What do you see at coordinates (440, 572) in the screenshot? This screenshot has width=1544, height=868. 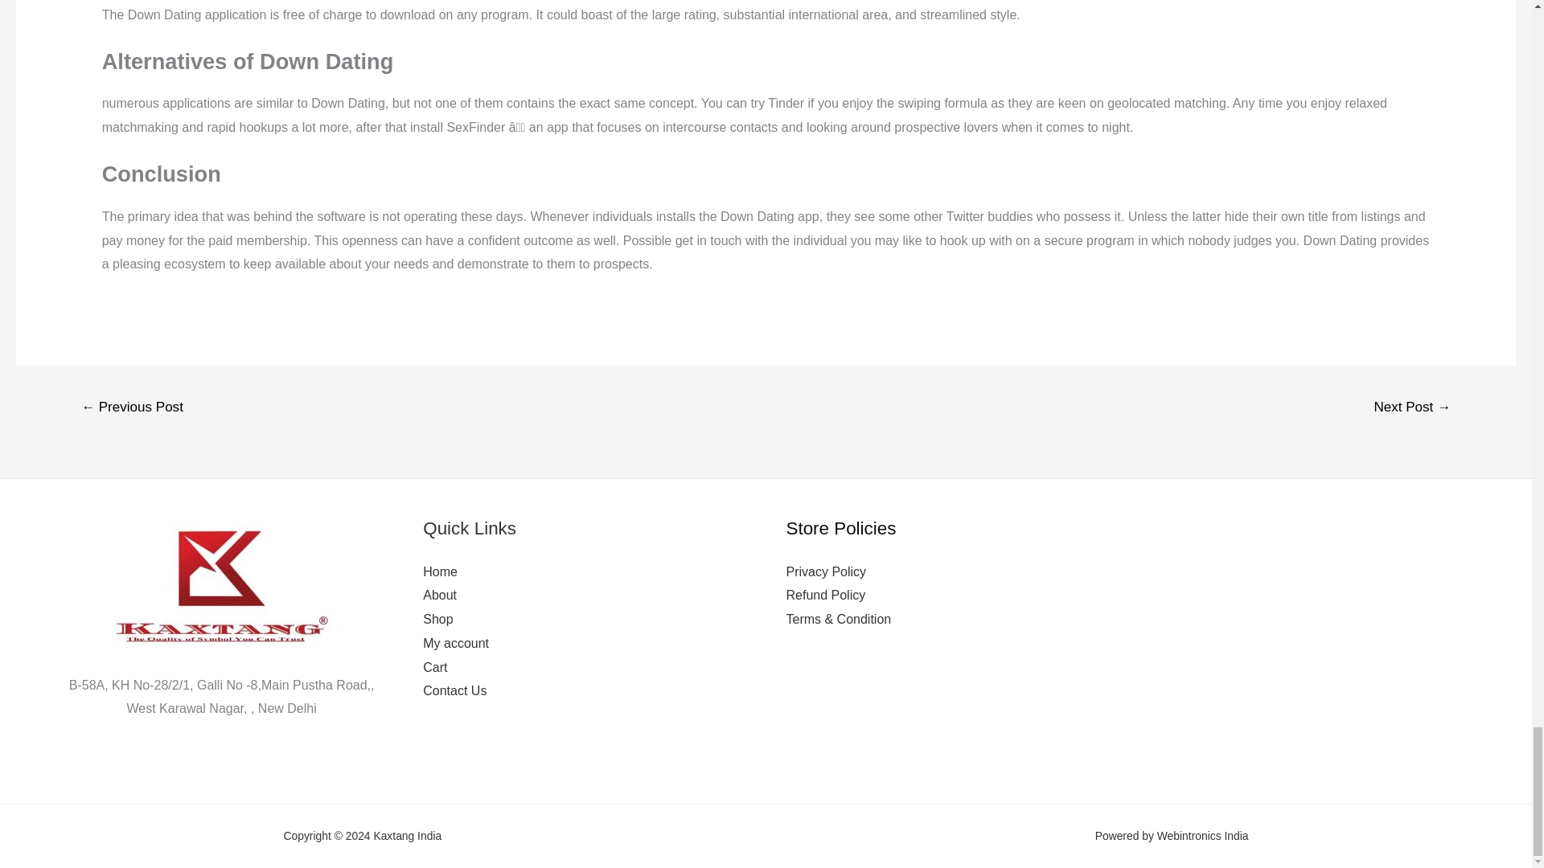 I see `Home` at bounding box center [440, 572].